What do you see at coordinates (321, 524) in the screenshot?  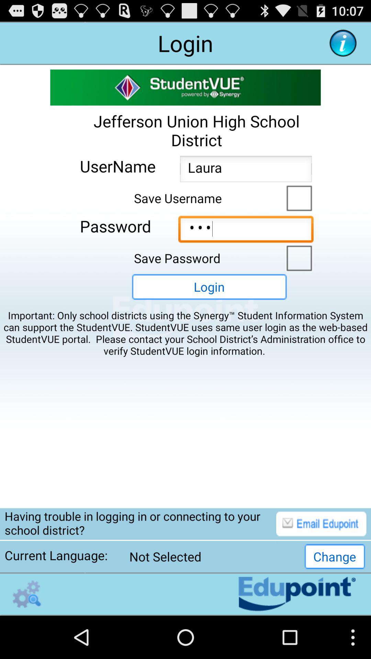 I see `email option` at bounding box center [321, 524].